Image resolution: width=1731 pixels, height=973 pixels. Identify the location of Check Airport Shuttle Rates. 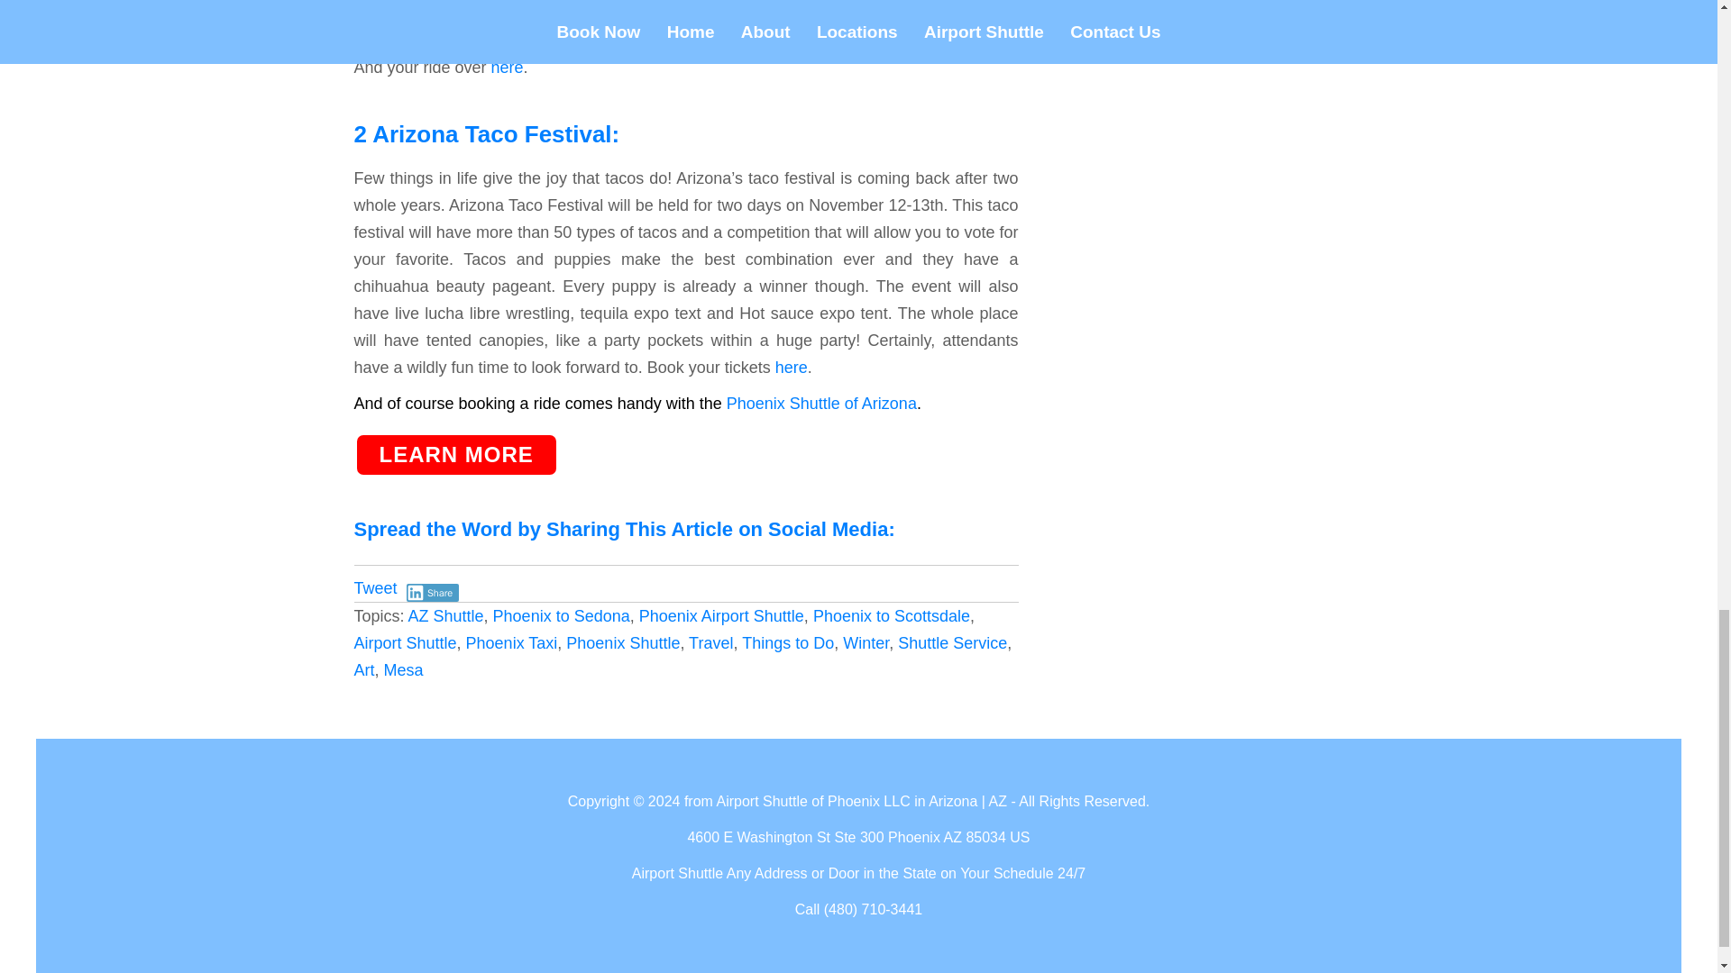
(454, 454).